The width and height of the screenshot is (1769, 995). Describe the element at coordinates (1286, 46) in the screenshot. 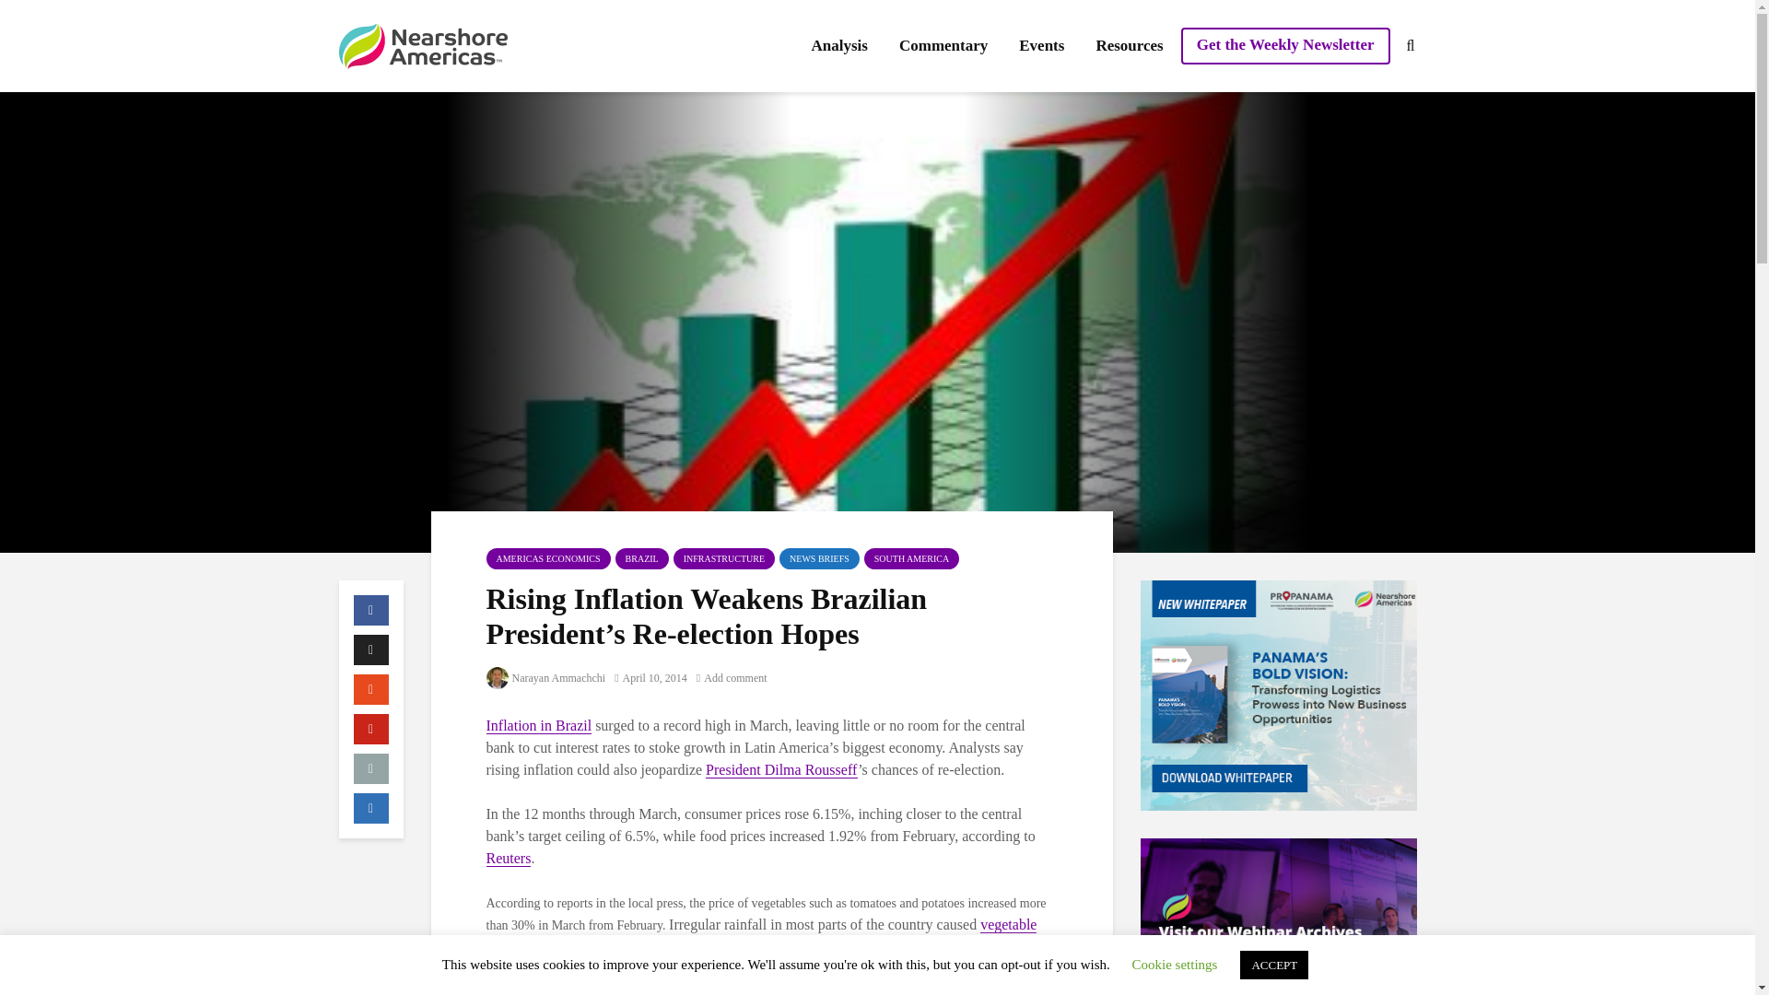

I see `Get the Weekly Newsletter` at that location.